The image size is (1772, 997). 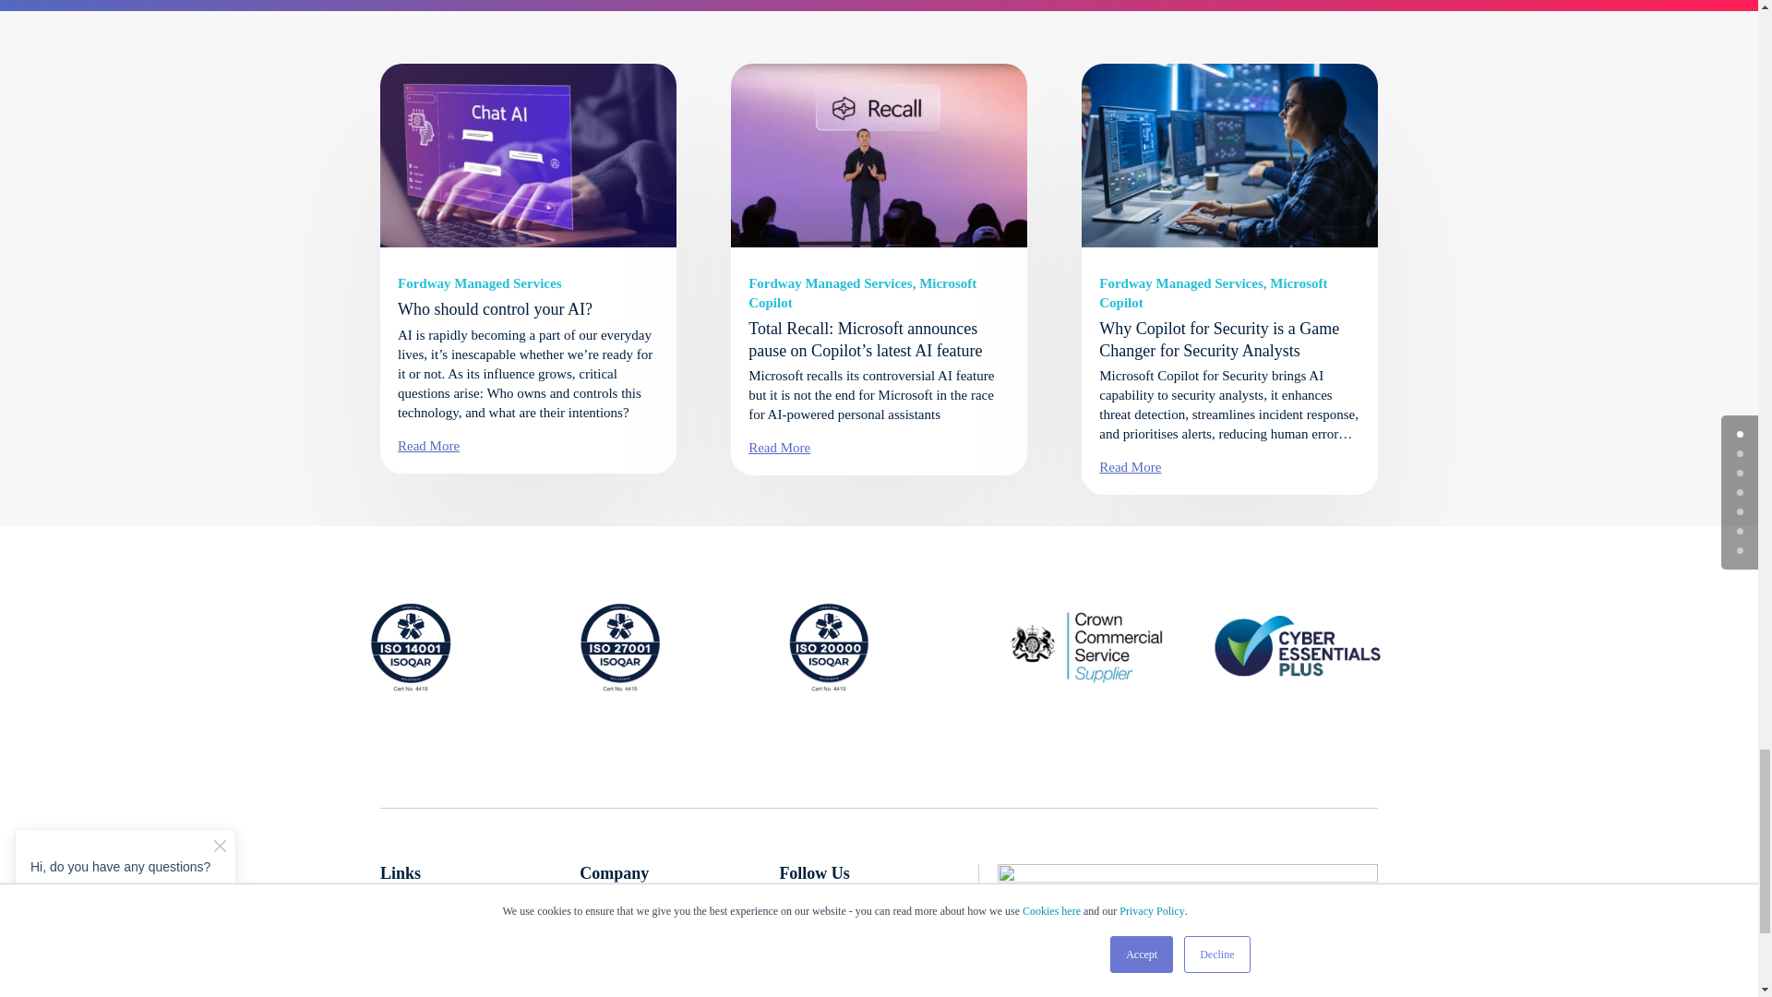 I want to click on Fordway Managed Services, so click(x=1179, y=283).